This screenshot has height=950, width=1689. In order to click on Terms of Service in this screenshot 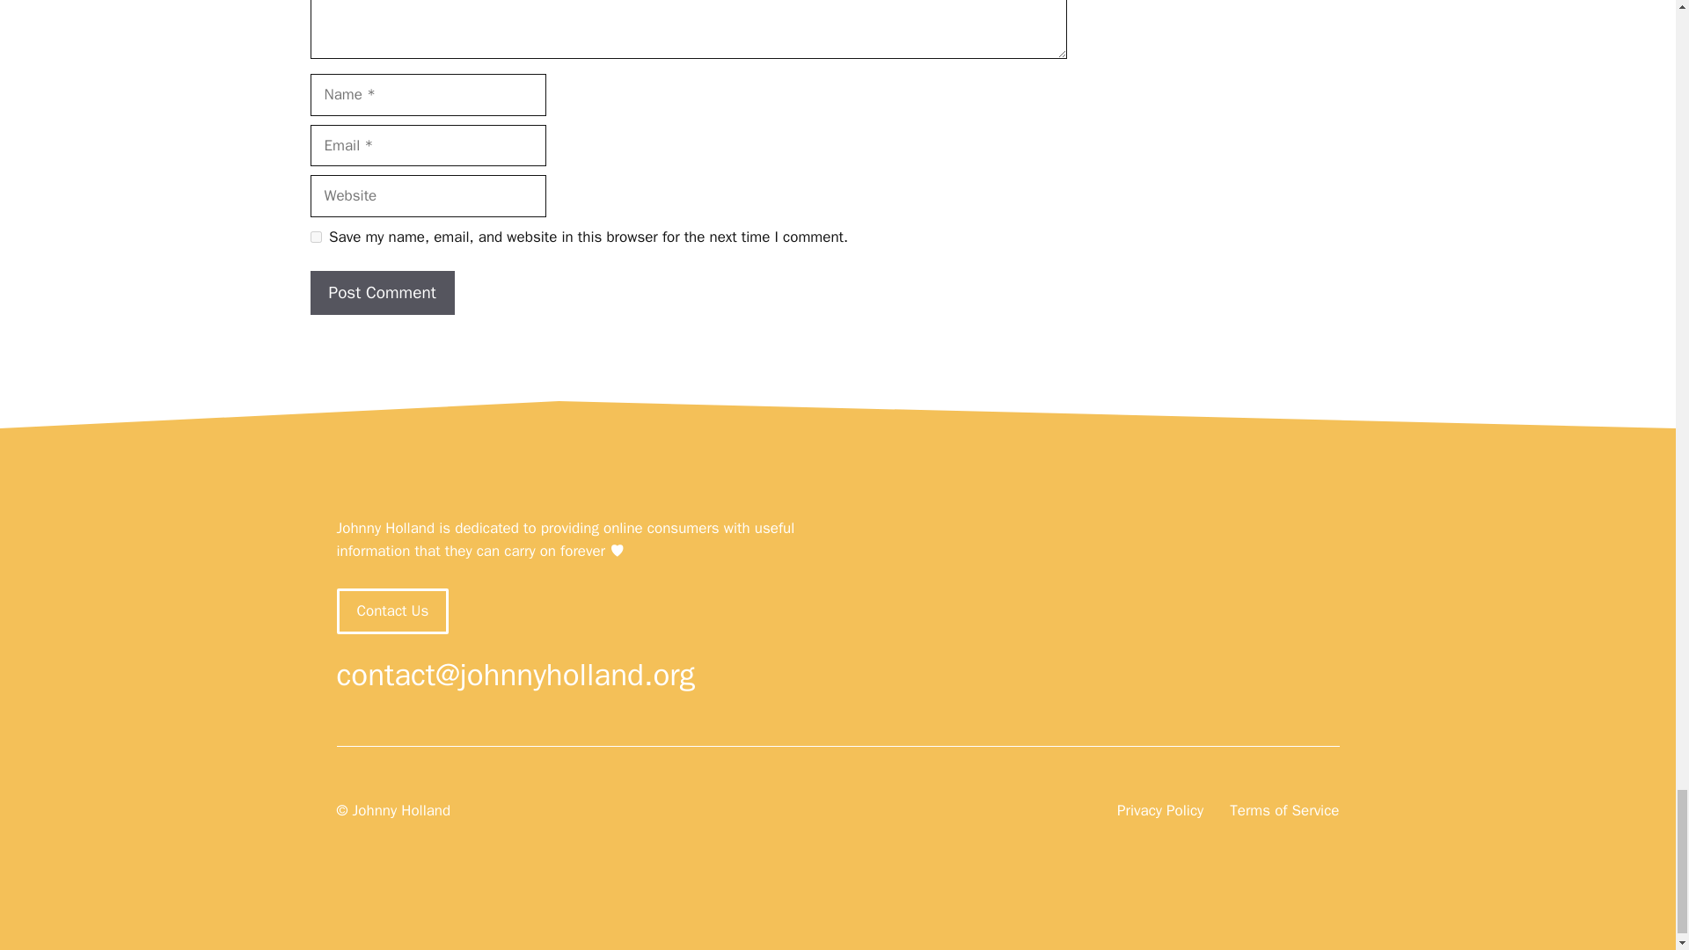, I will do `click(1284, 811)`.